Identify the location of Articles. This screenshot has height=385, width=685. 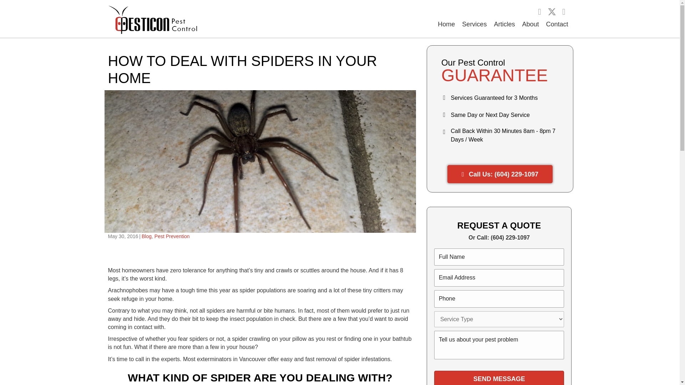
(504, 24).